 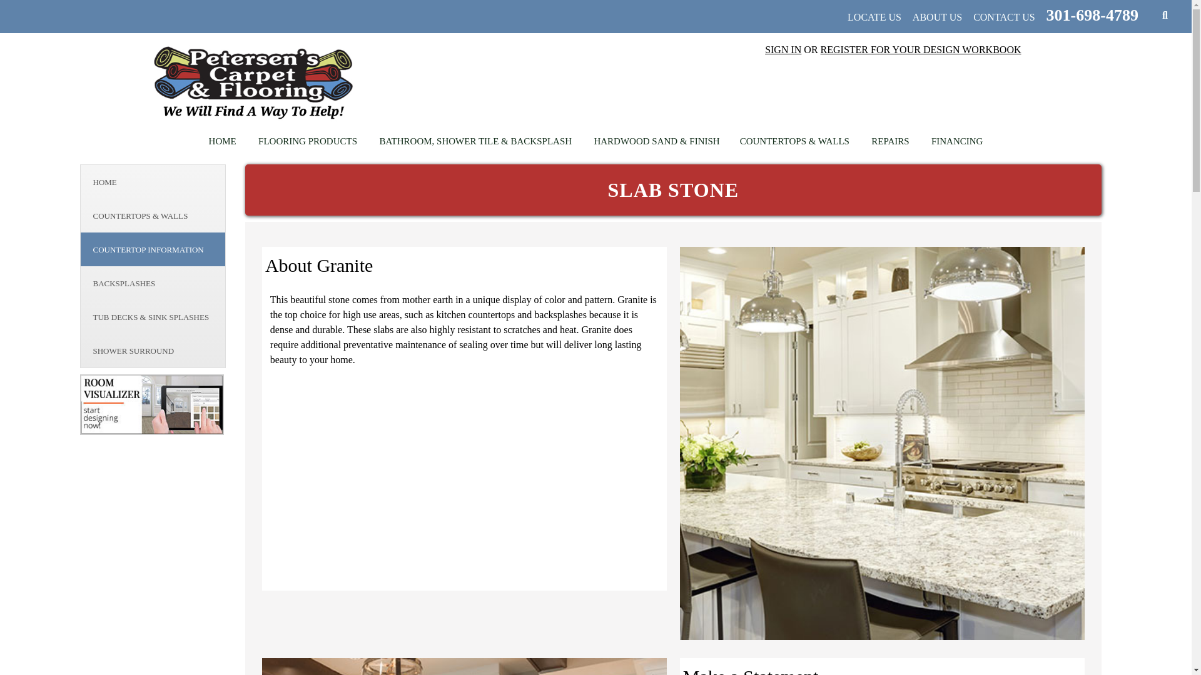 I want to click on FLOORING PRODUCTS, so click(x=308, y=140).